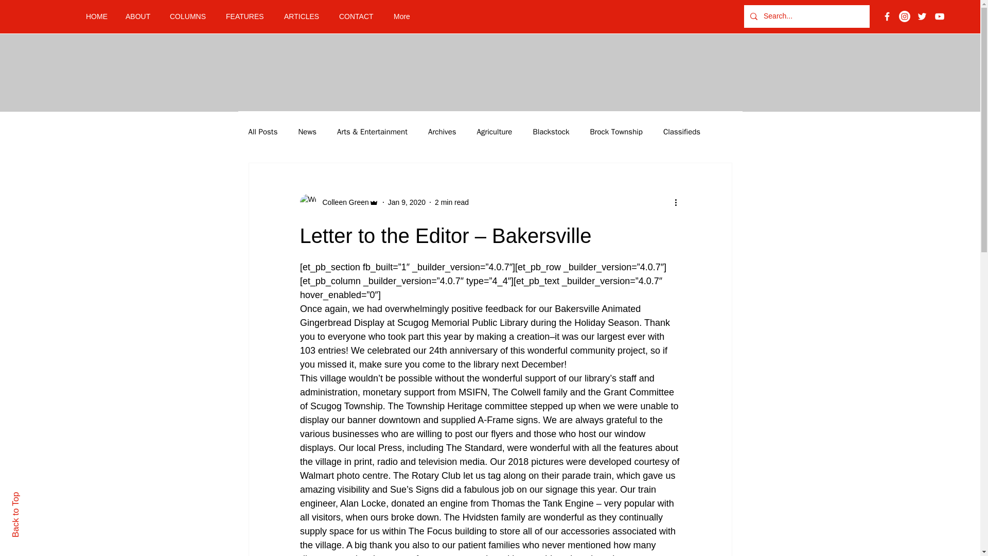  I want to click on Blackstock, so click(551, 131).